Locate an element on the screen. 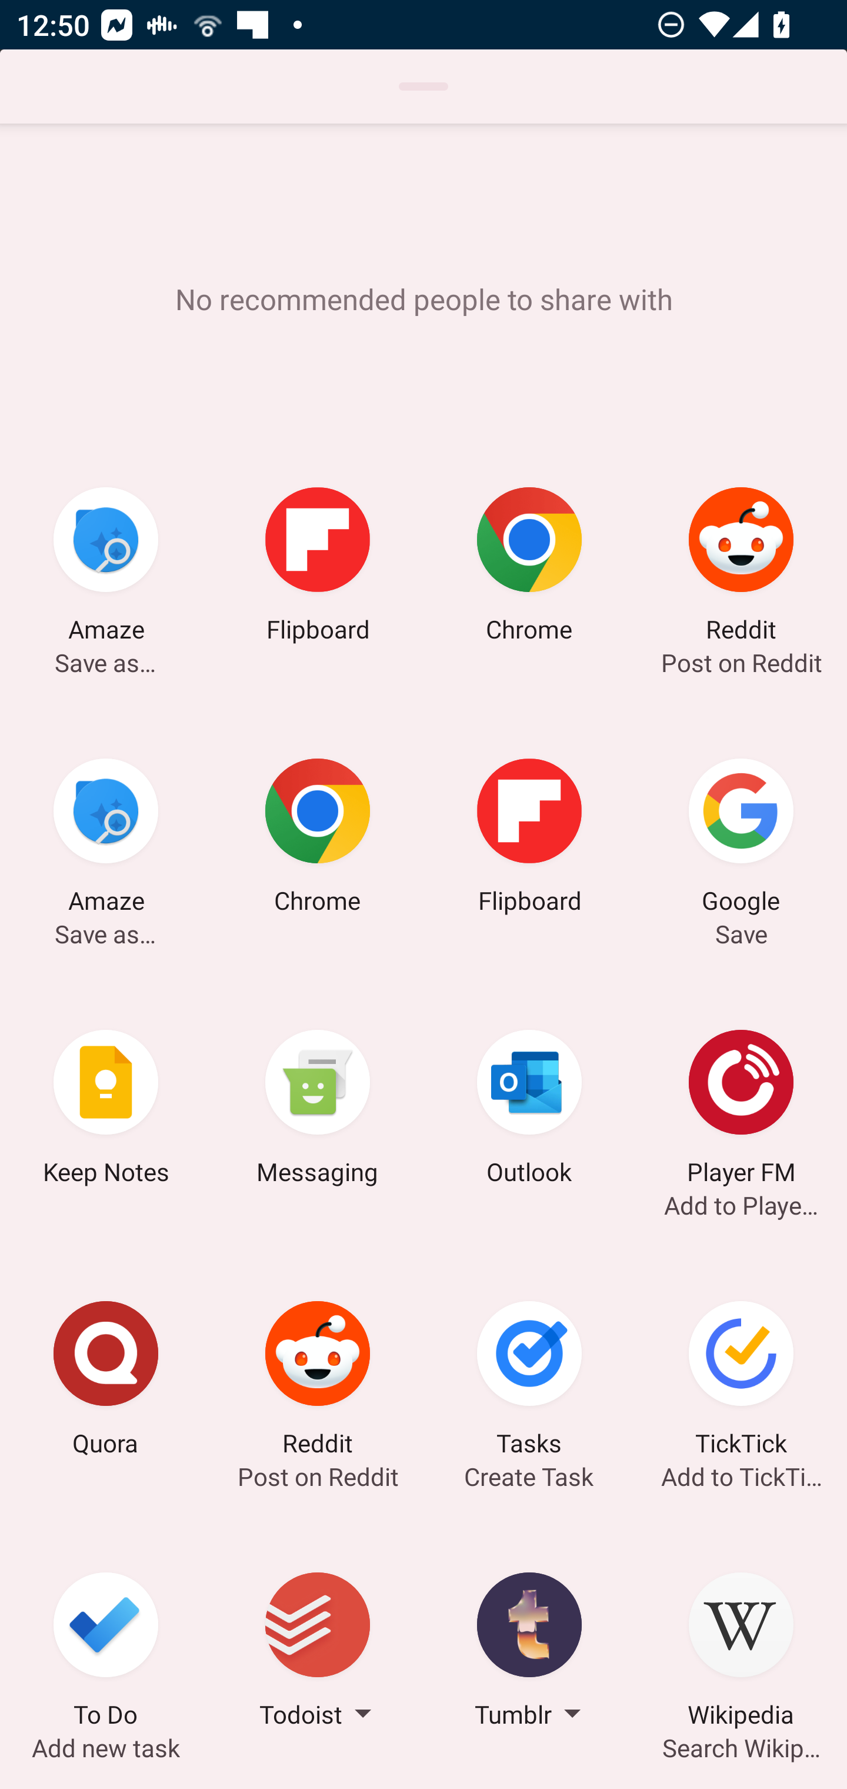 This screenshot has height=1789, width=847. Quora is located at coordinates (106, 1382).